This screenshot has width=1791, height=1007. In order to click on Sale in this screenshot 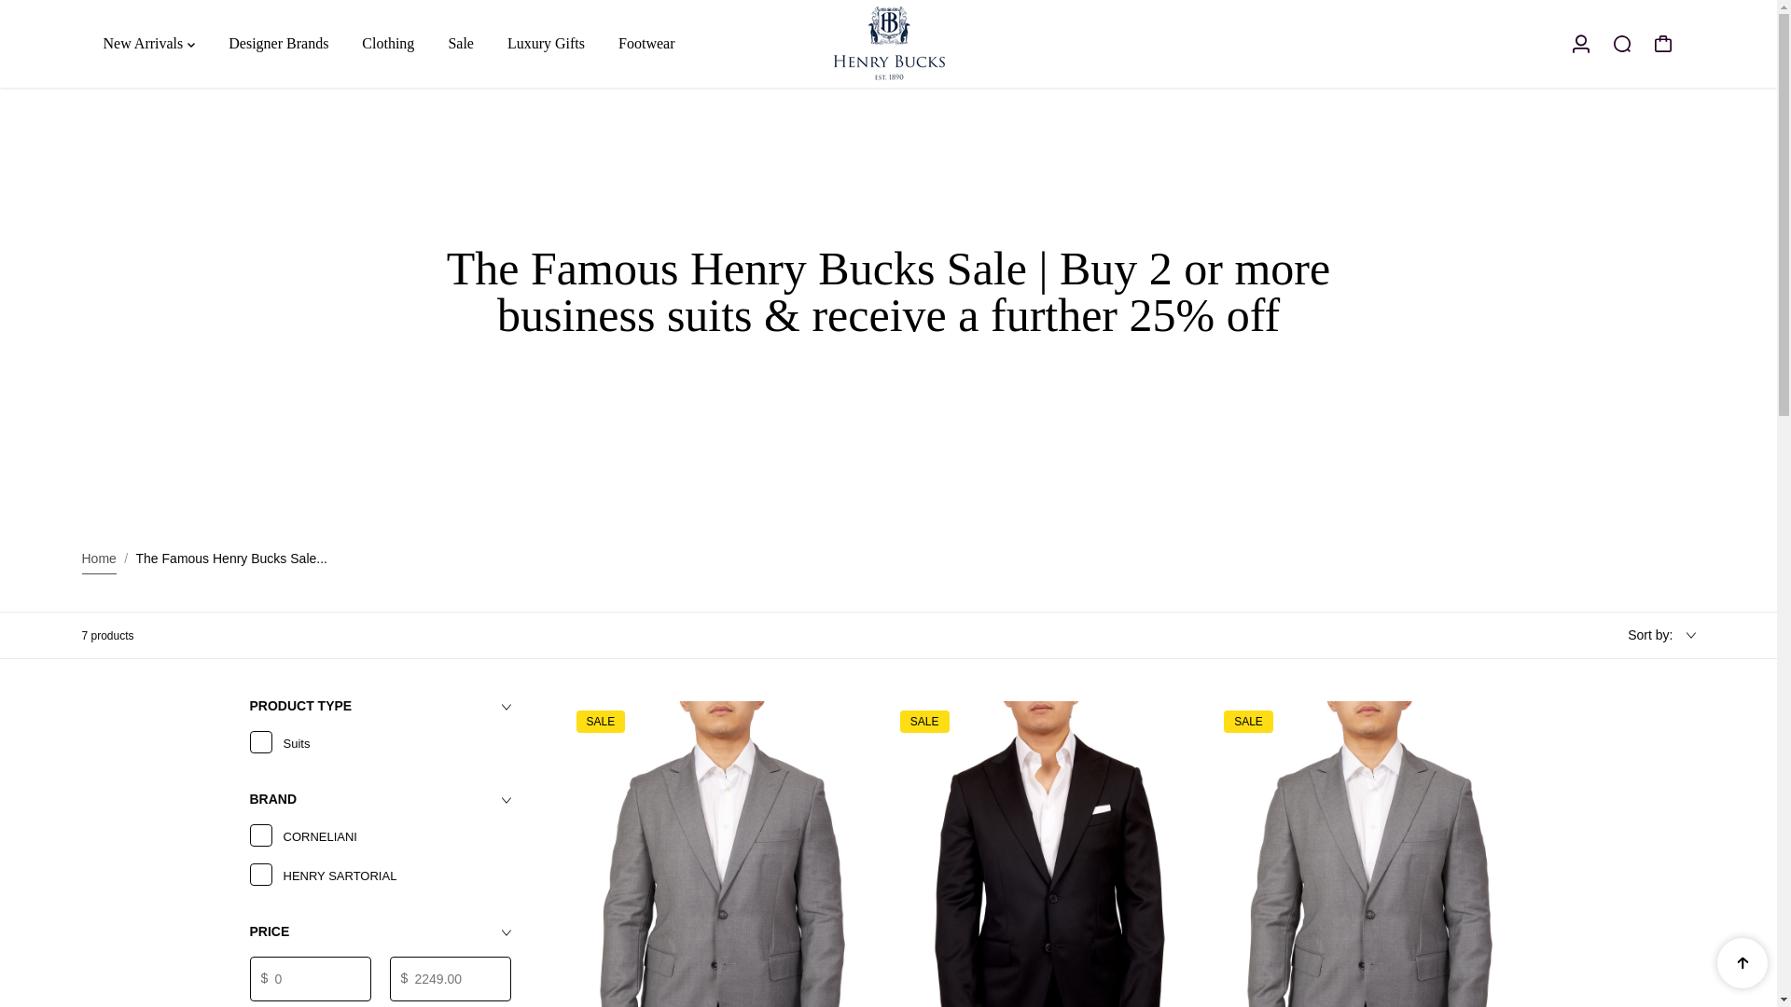, I will do `click(461, 43)`.